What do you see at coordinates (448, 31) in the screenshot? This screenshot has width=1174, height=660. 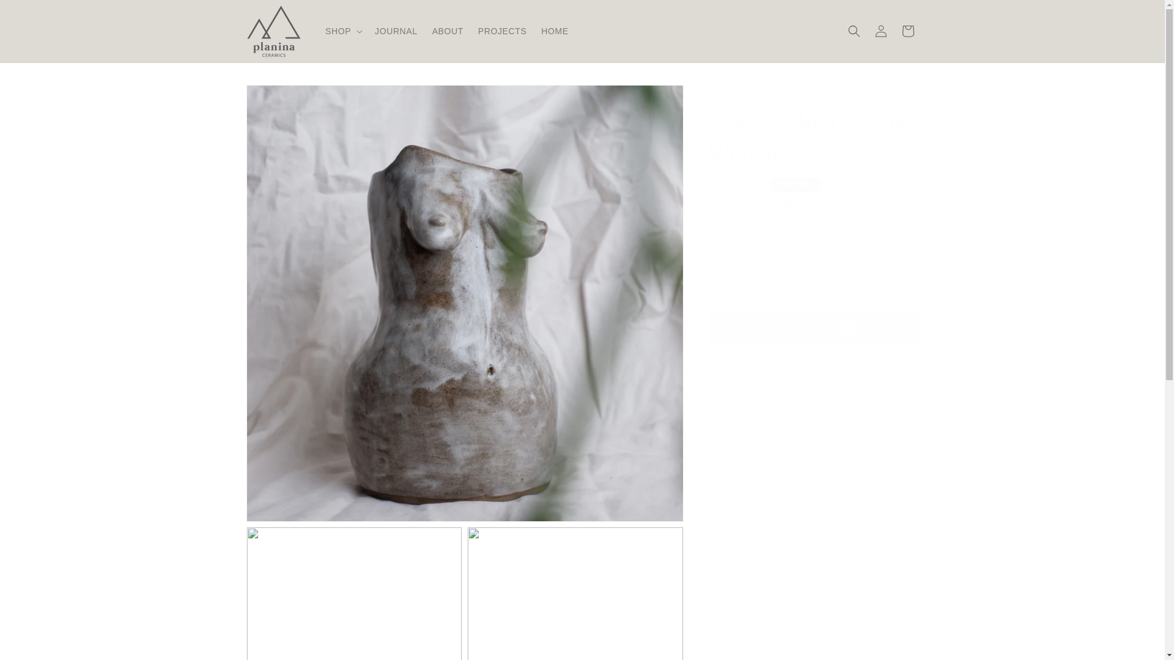 I see `ABOUT` at bounding box center [448, 31].